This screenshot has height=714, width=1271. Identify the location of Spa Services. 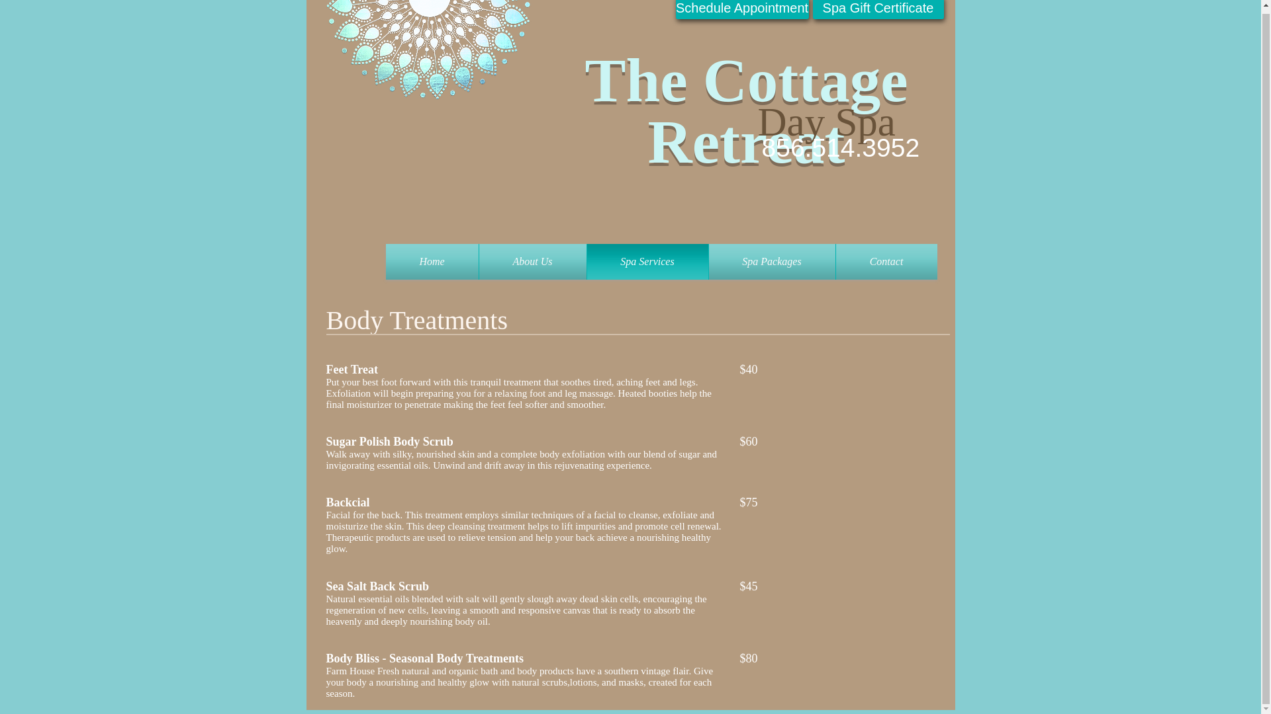
(647, 262).